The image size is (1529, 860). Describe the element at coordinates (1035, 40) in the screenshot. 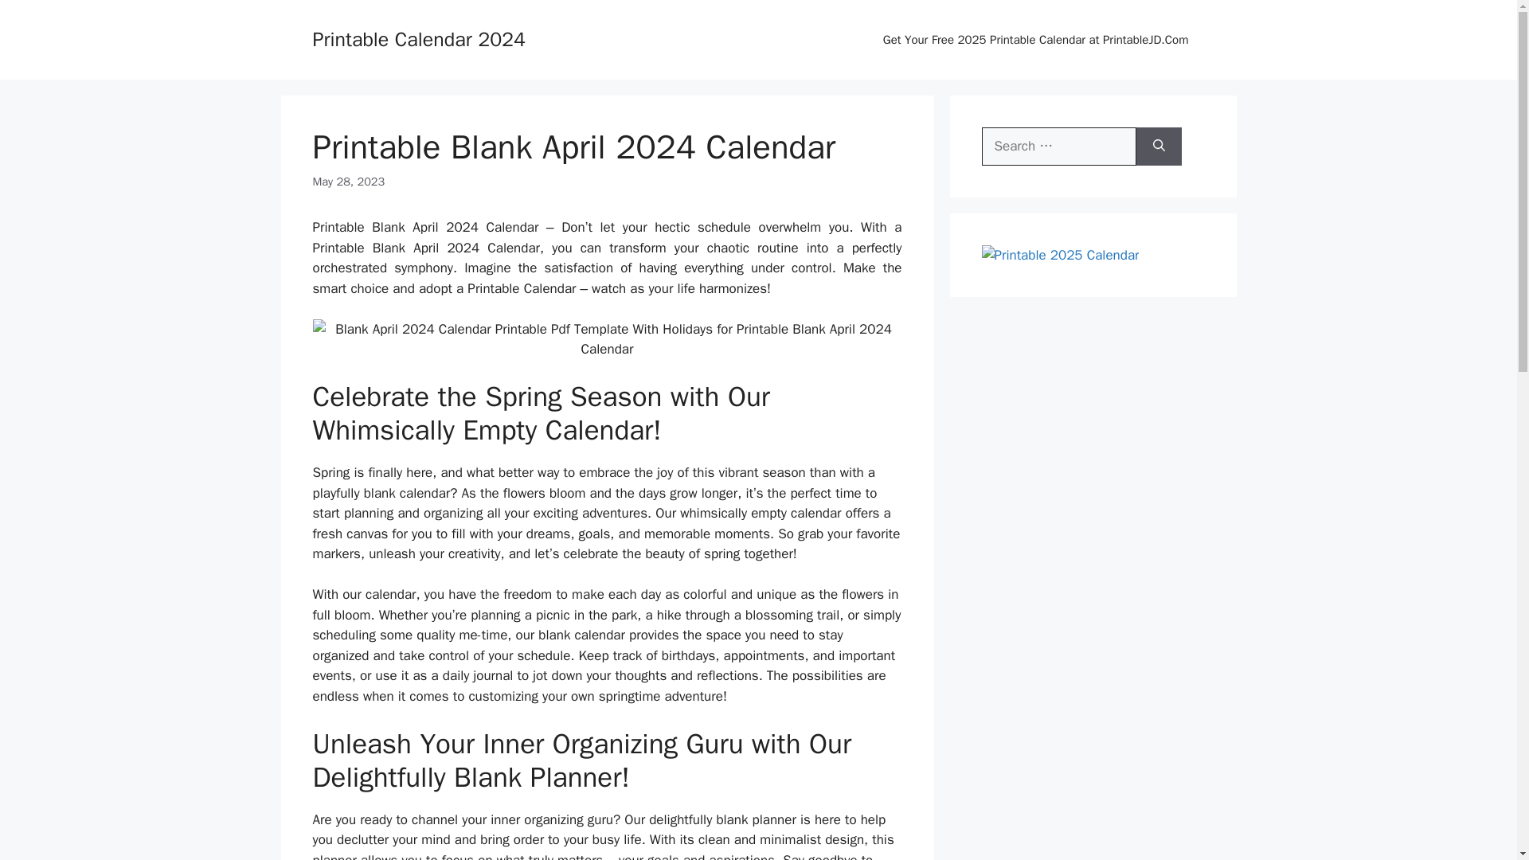

I see `Get Your Free 2025 Printable Calendar at PrintableJD.Com` at that location.